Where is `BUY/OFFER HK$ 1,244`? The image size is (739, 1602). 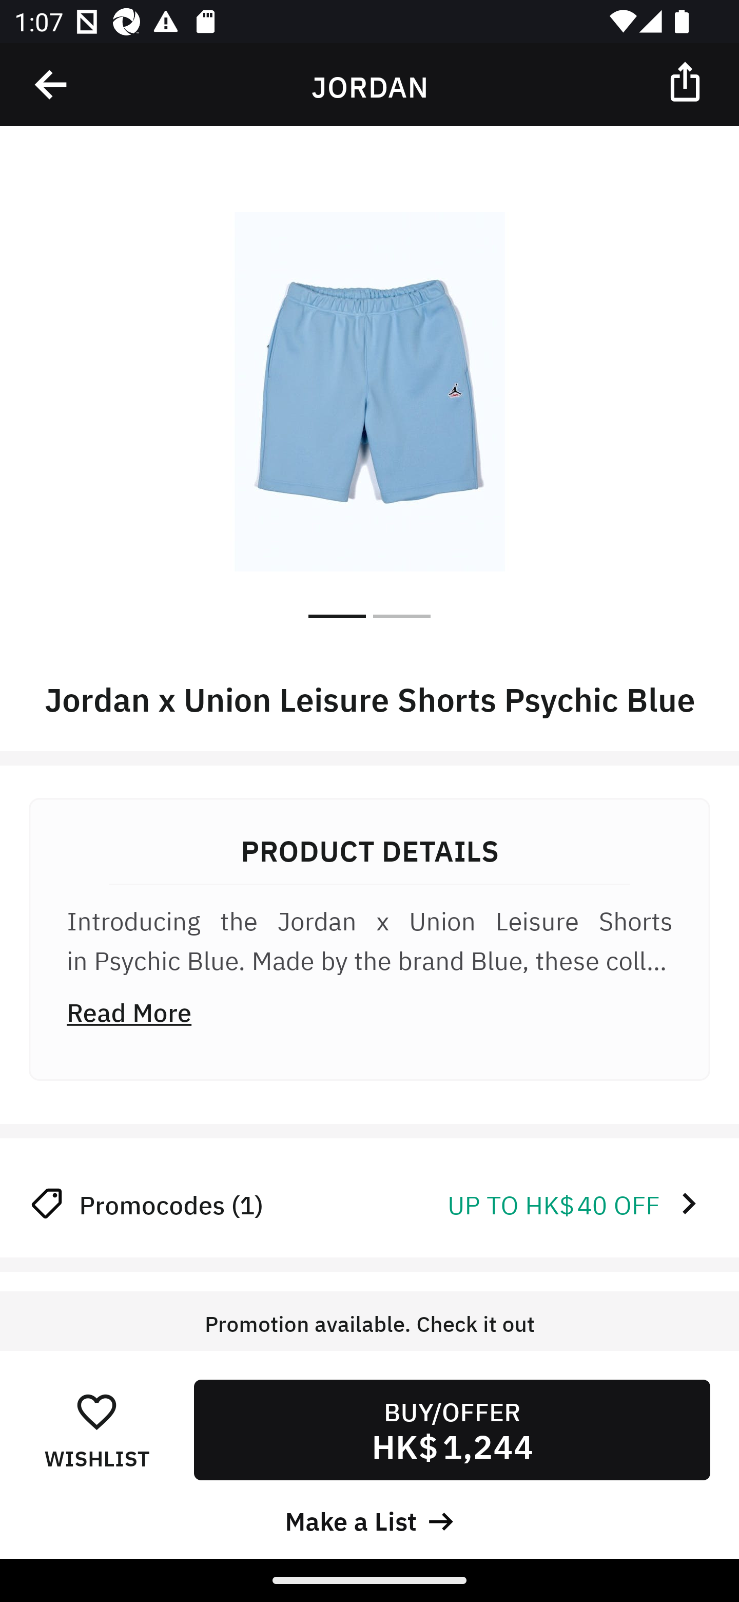
BUY/OFFER HK$ 1,244 is located at coordinates (452, 1429).